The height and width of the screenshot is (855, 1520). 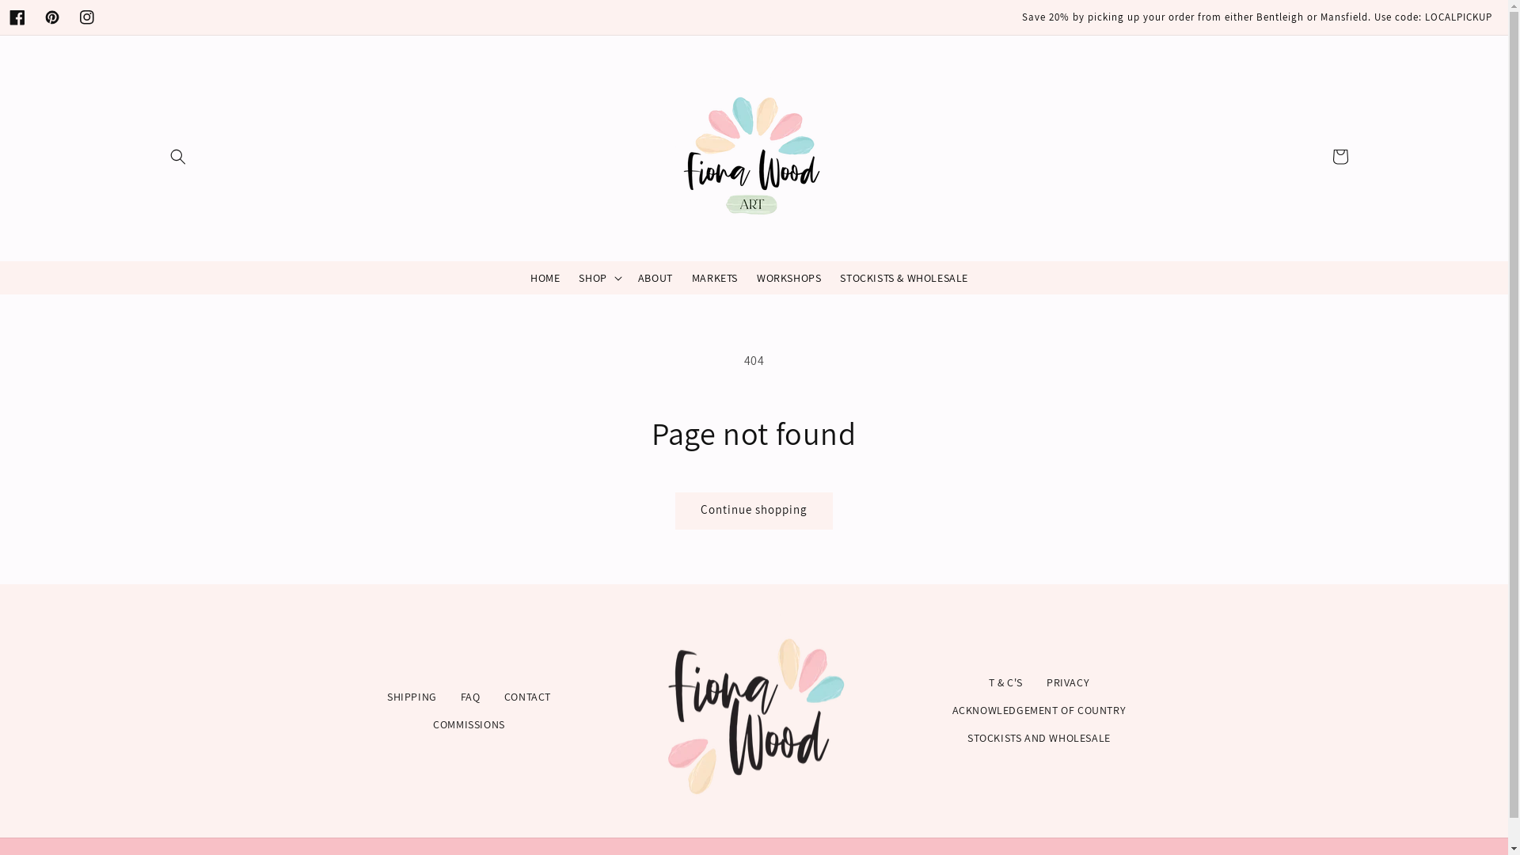 I want to click on ABOUT, so click(x=655, y=278).